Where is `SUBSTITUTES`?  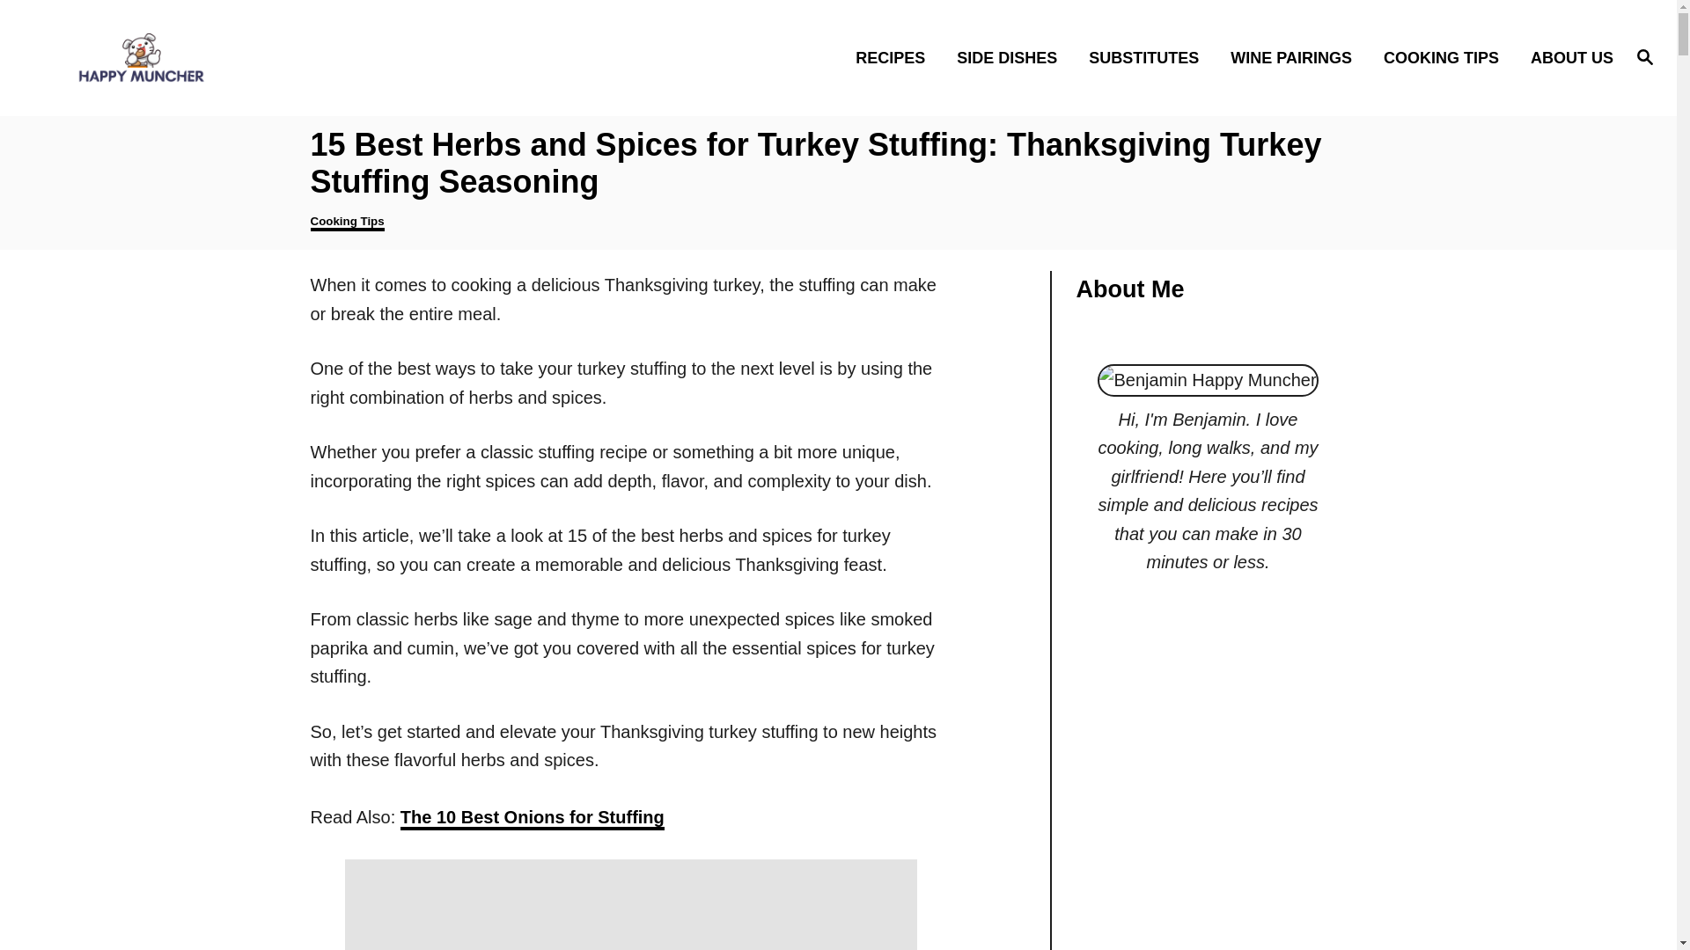
SUBSTITUTES is located at coordinates (1149, 56).